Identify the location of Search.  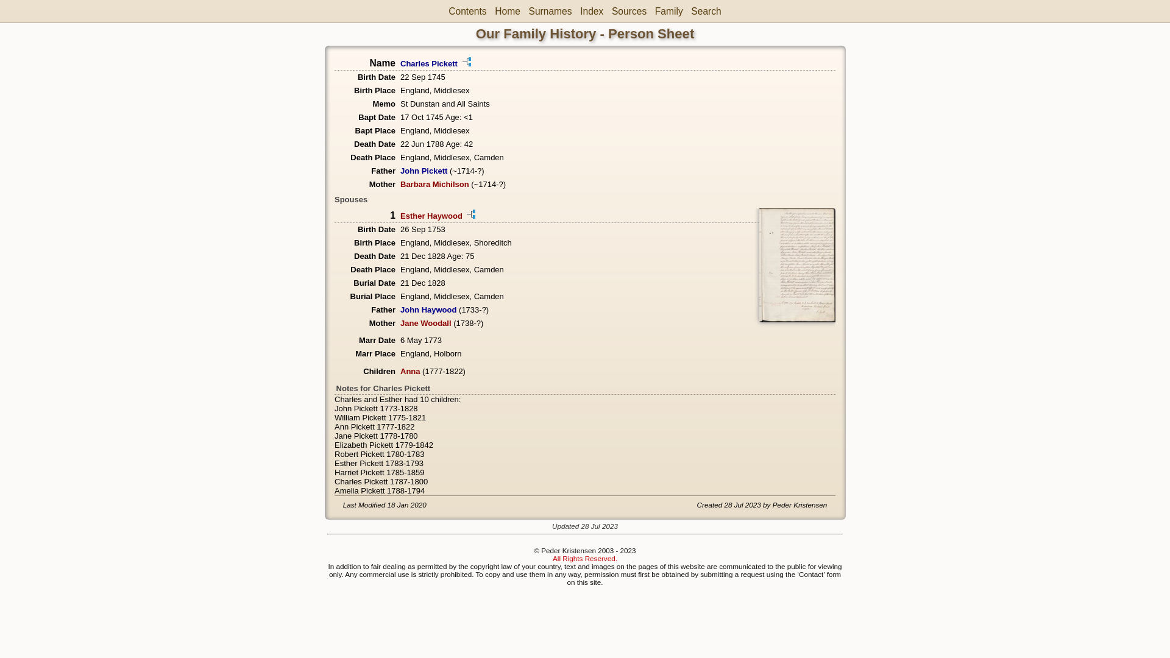
(706, 11).